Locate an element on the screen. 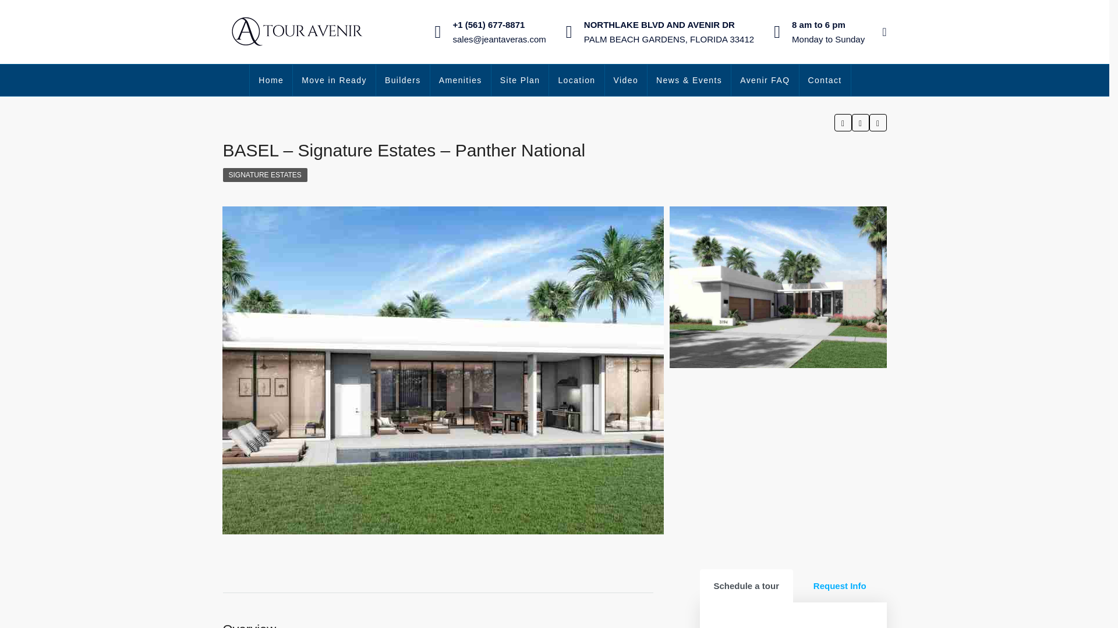 Image resolution: width=1118 pixels, height=628 pixels. Video is located at coordinates (625, 80).